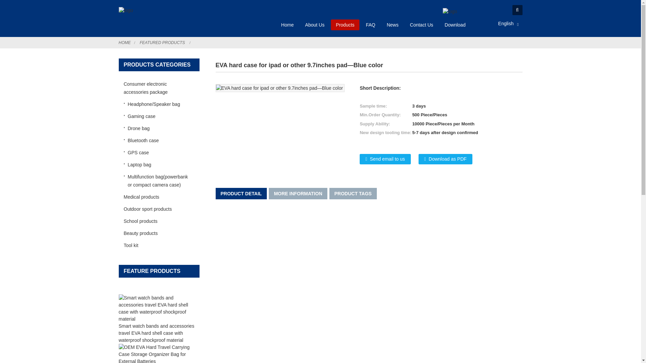 The height and width of the screenshot is (363, 646). Describe the element at coordinates (156, 153) in the screenshot. I see `GPS case` at that location.